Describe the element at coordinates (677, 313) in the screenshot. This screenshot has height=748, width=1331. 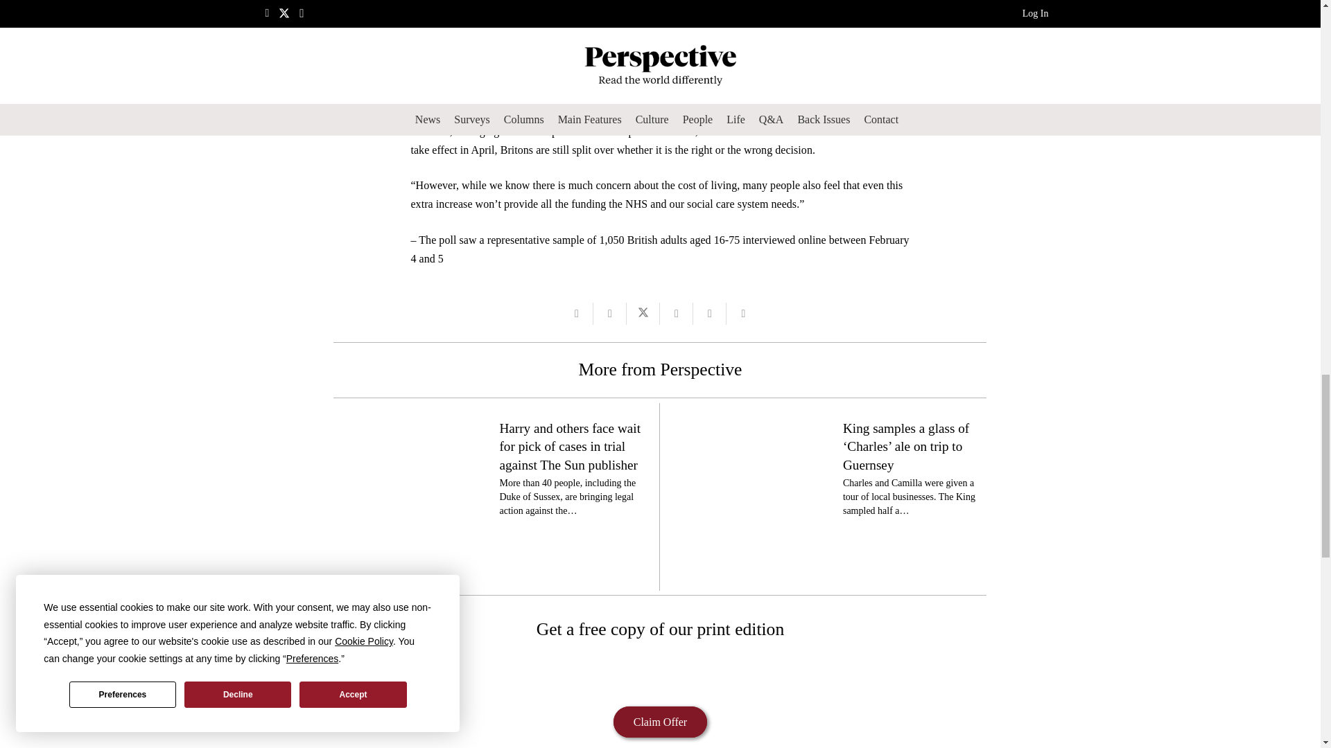
I see `Share this` at that location.